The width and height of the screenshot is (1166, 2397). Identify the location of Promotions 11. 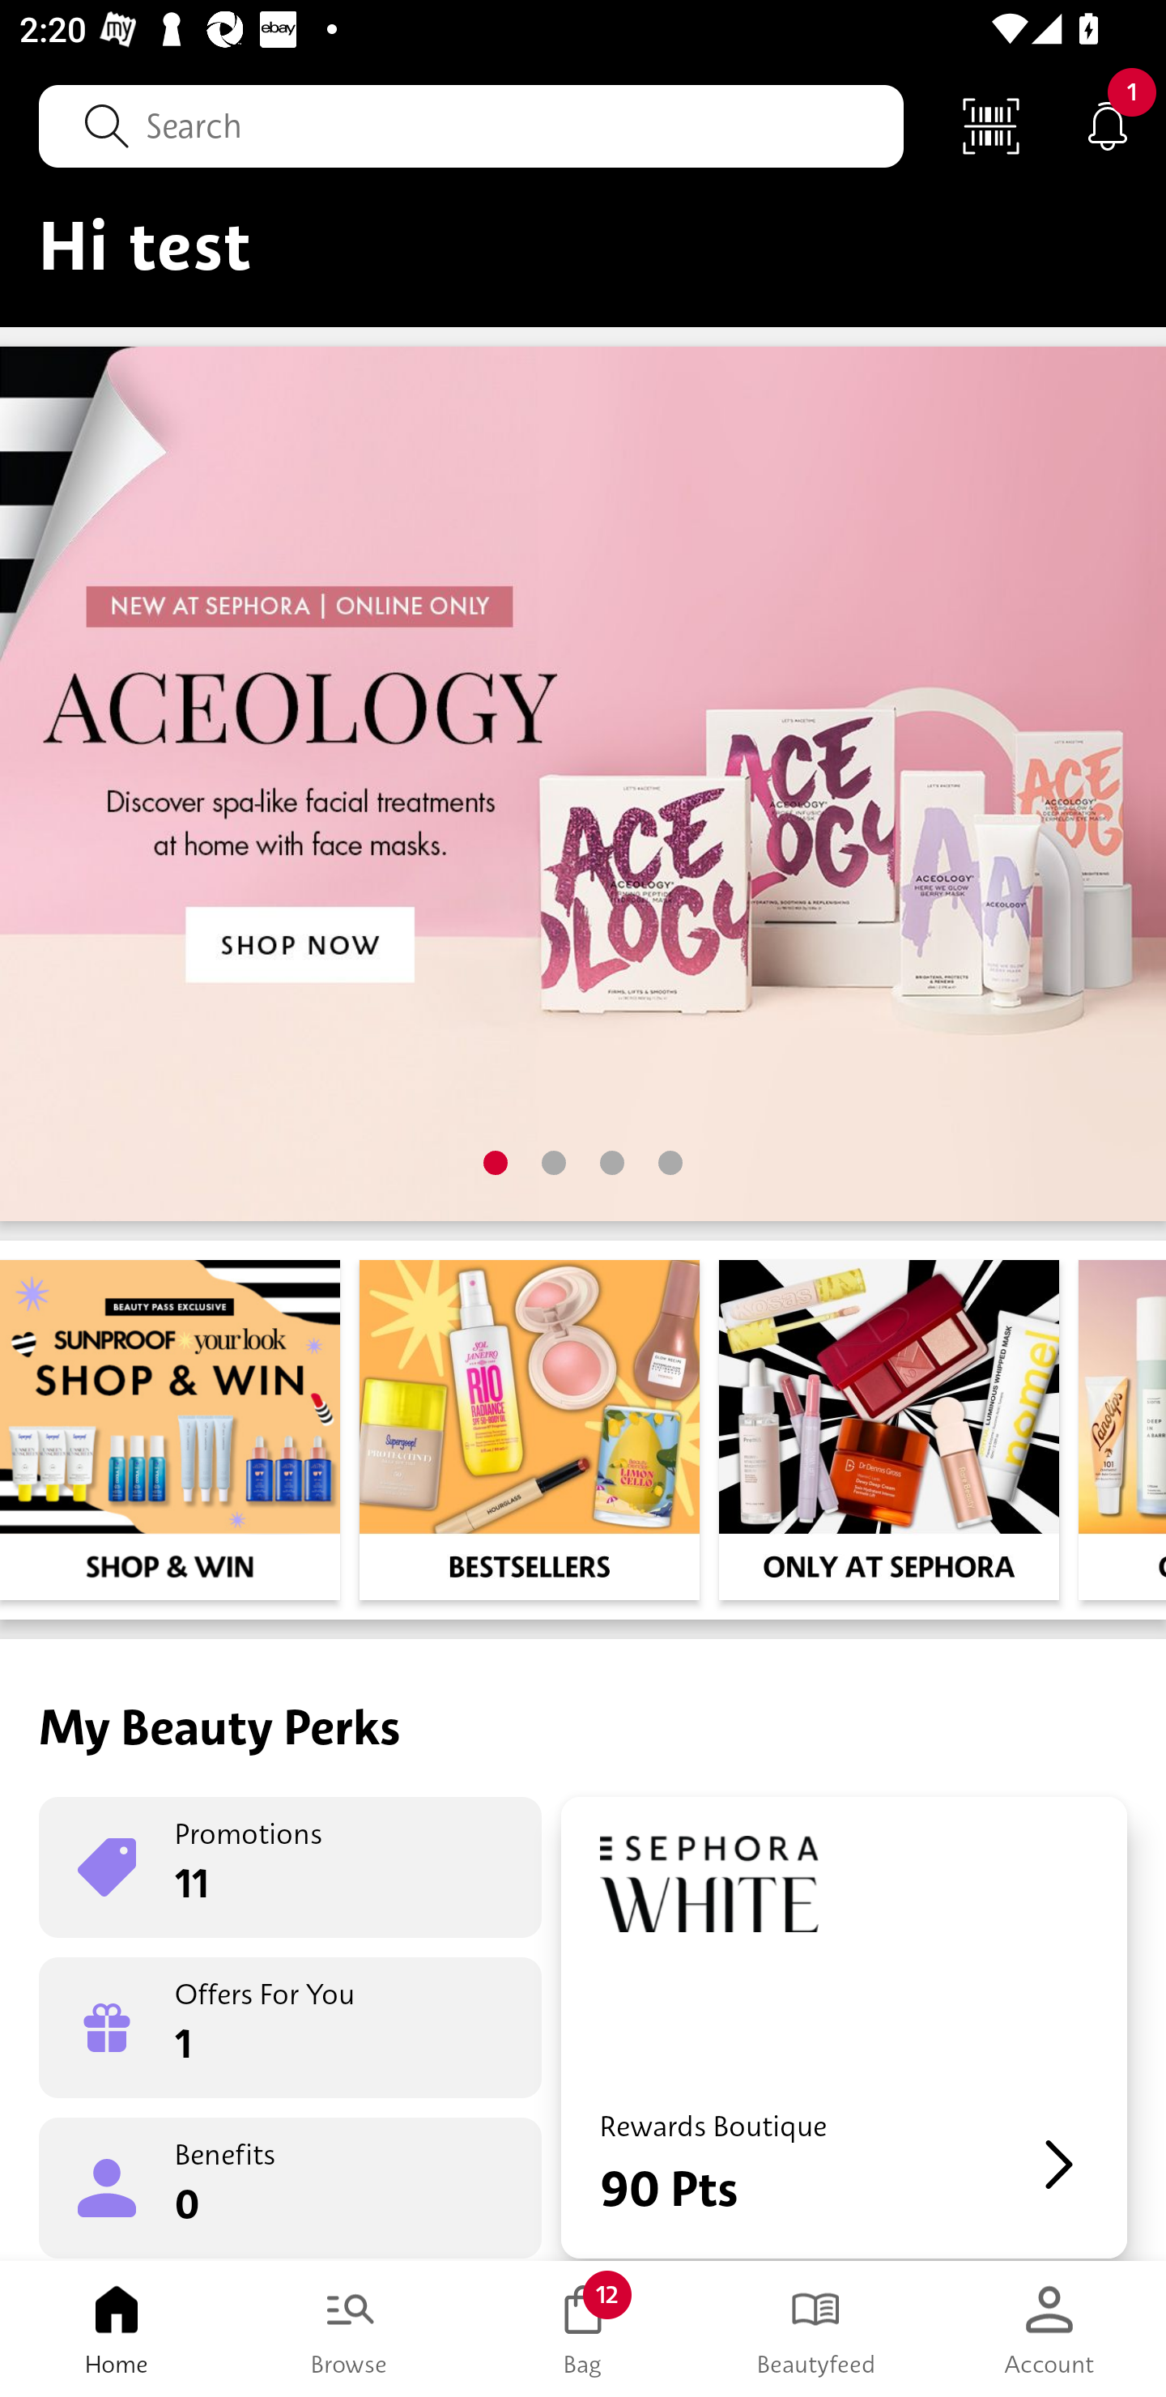
(290, 1867).